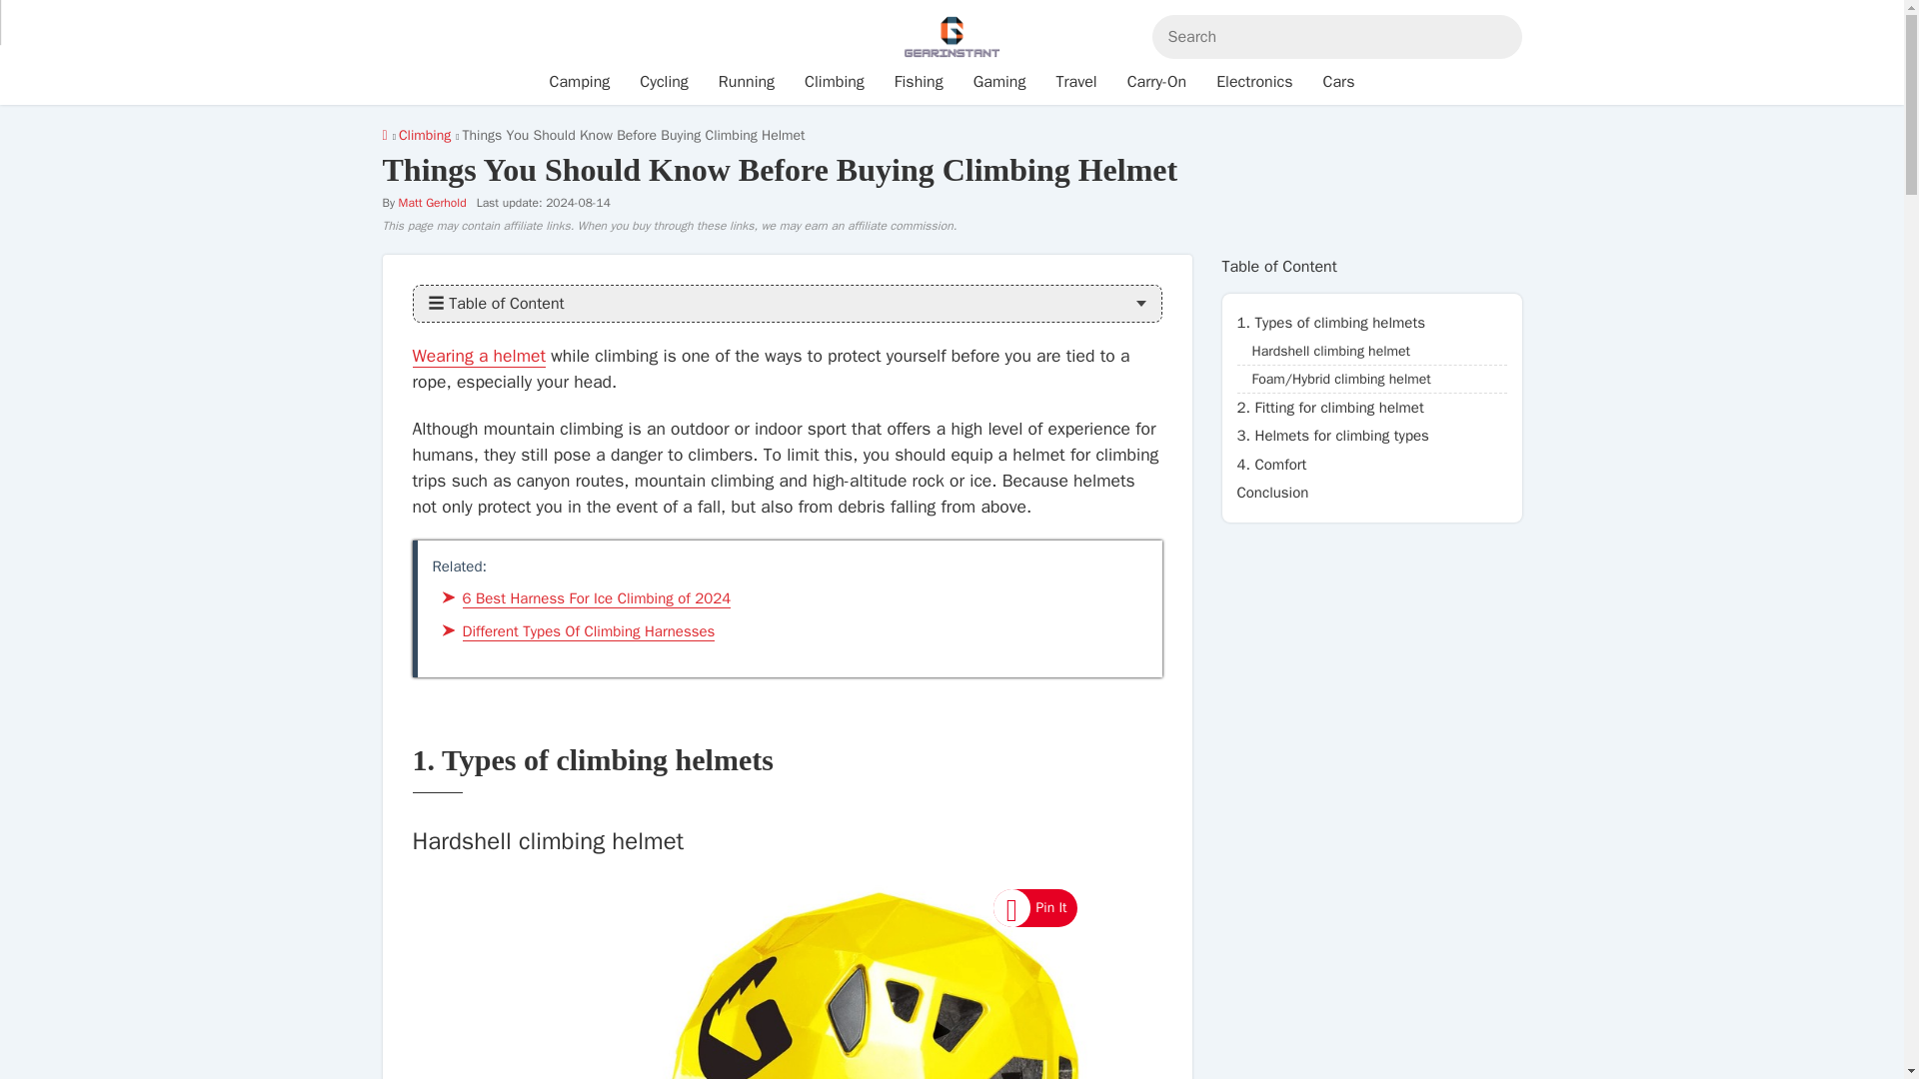  I want to click on Climbing, so click(425, 135).